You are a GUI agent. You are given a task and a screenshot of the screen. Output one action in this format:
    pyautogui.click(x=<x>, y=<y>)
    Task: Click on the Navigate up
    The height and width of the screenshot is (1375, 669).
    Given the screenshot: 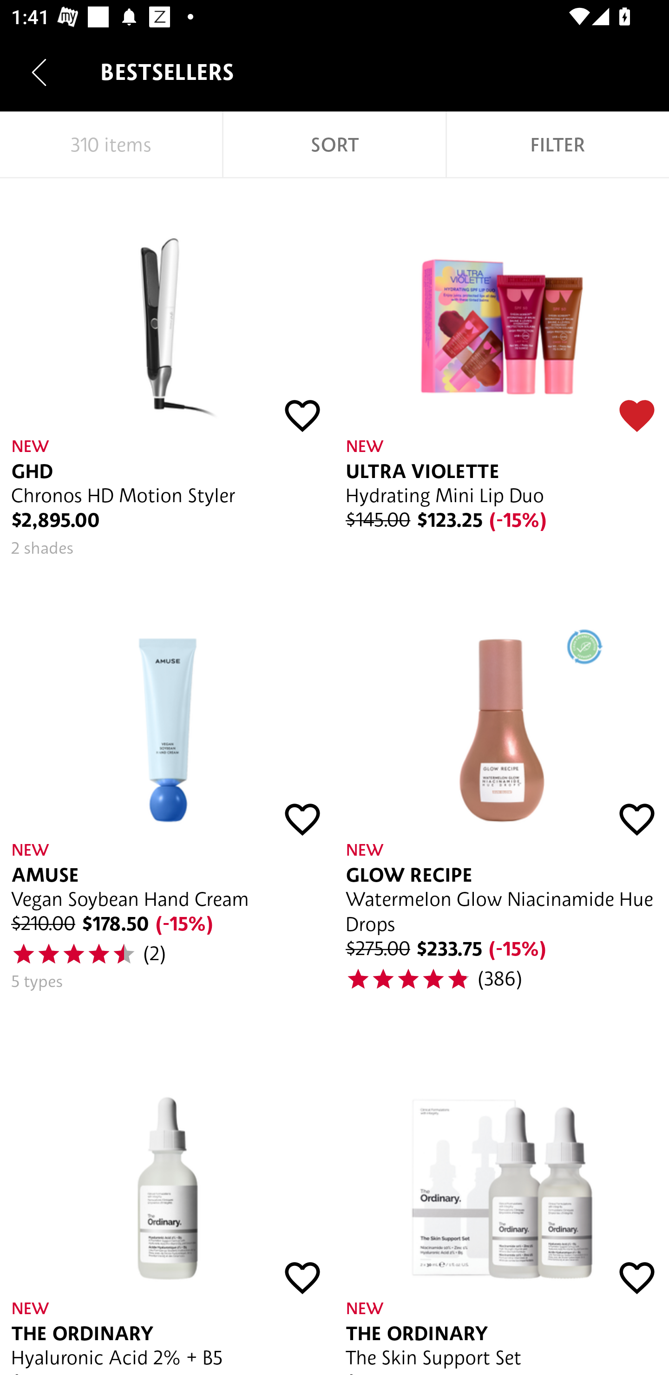 What is the action you would take?
    pyautogui.click(x=39, y=72)
    